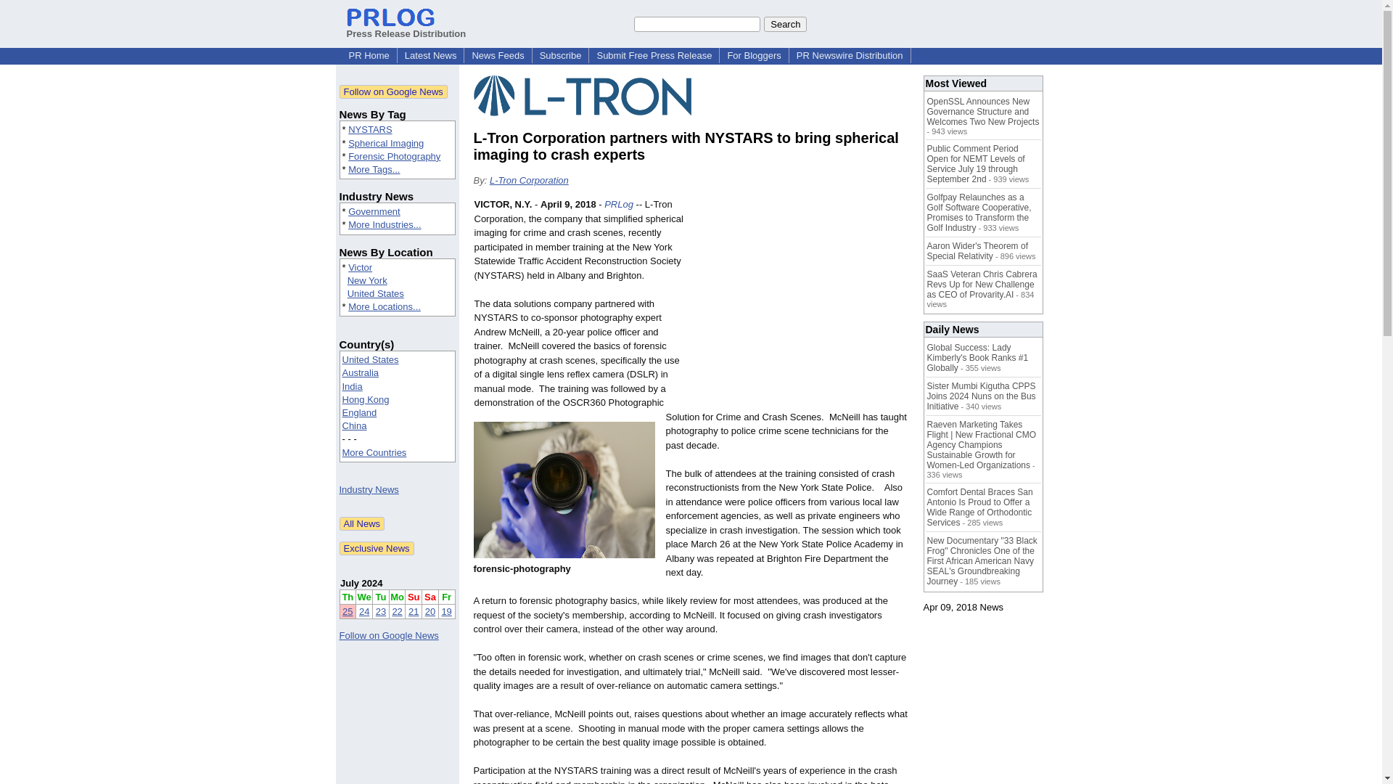 Image resolution: width=1393 pixels, height=784 pixels. What do you see at coordinates (396, 611) in the screenshot?
I see `22` at bounding box center [396, 611].